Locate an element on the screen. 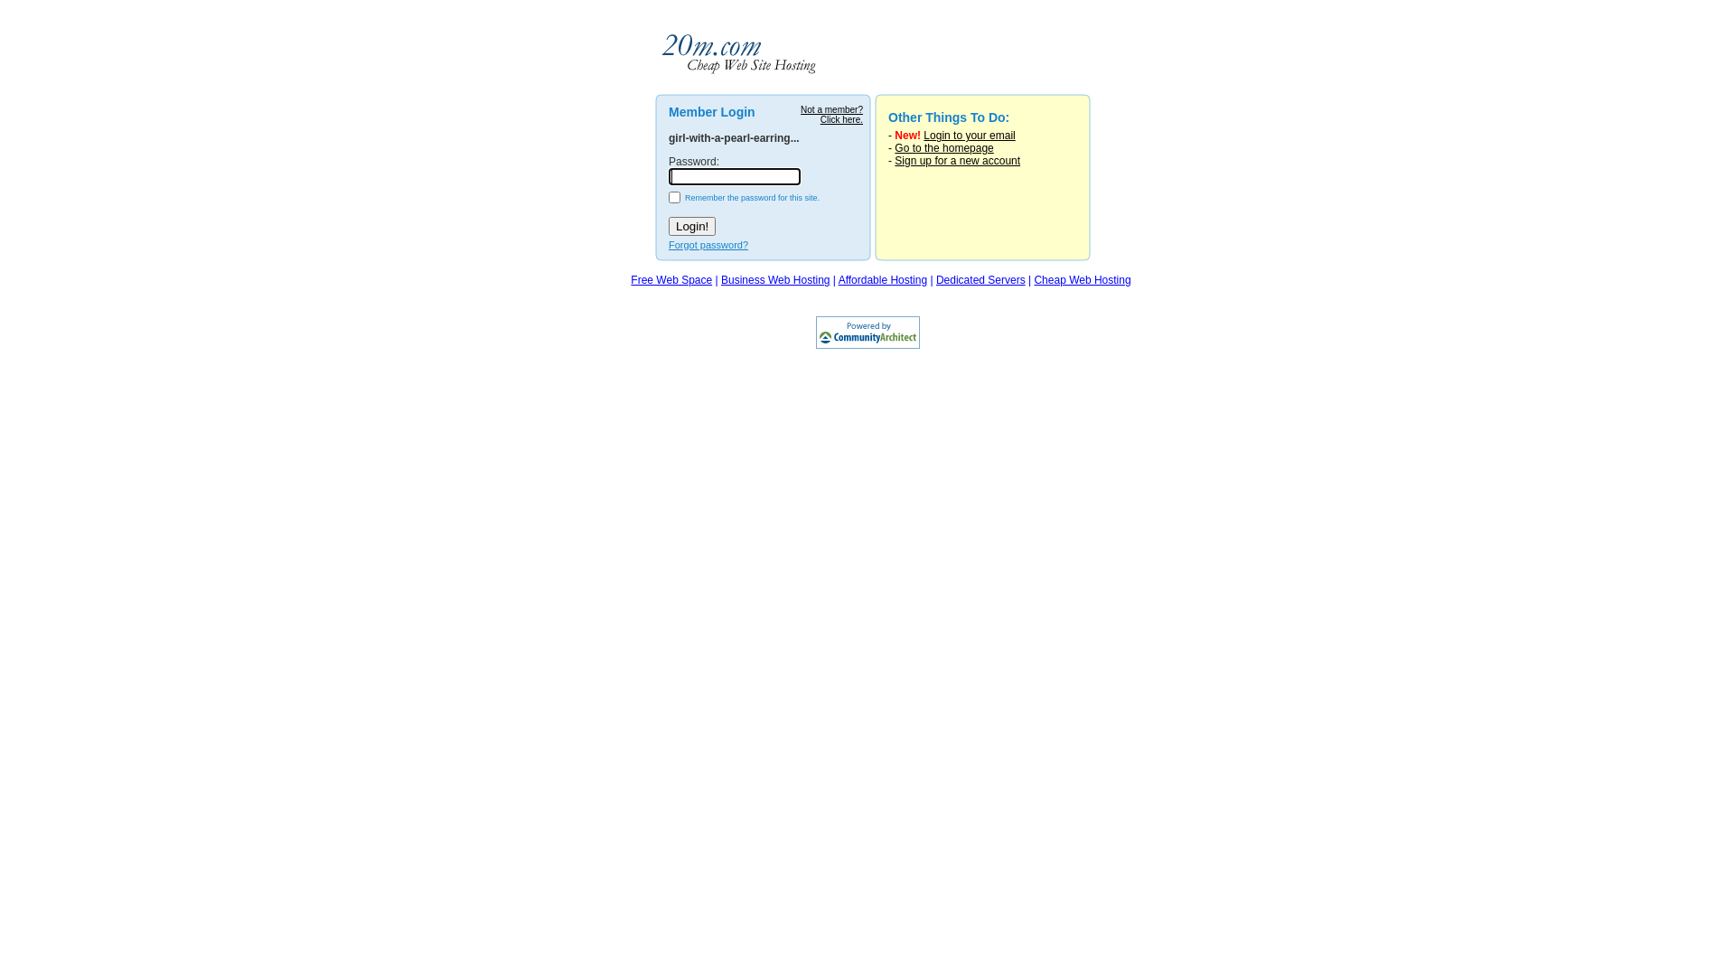 The width and height of the screenshot is (1735, 976). Business Web Hosting is located at coordinates (775, 280).